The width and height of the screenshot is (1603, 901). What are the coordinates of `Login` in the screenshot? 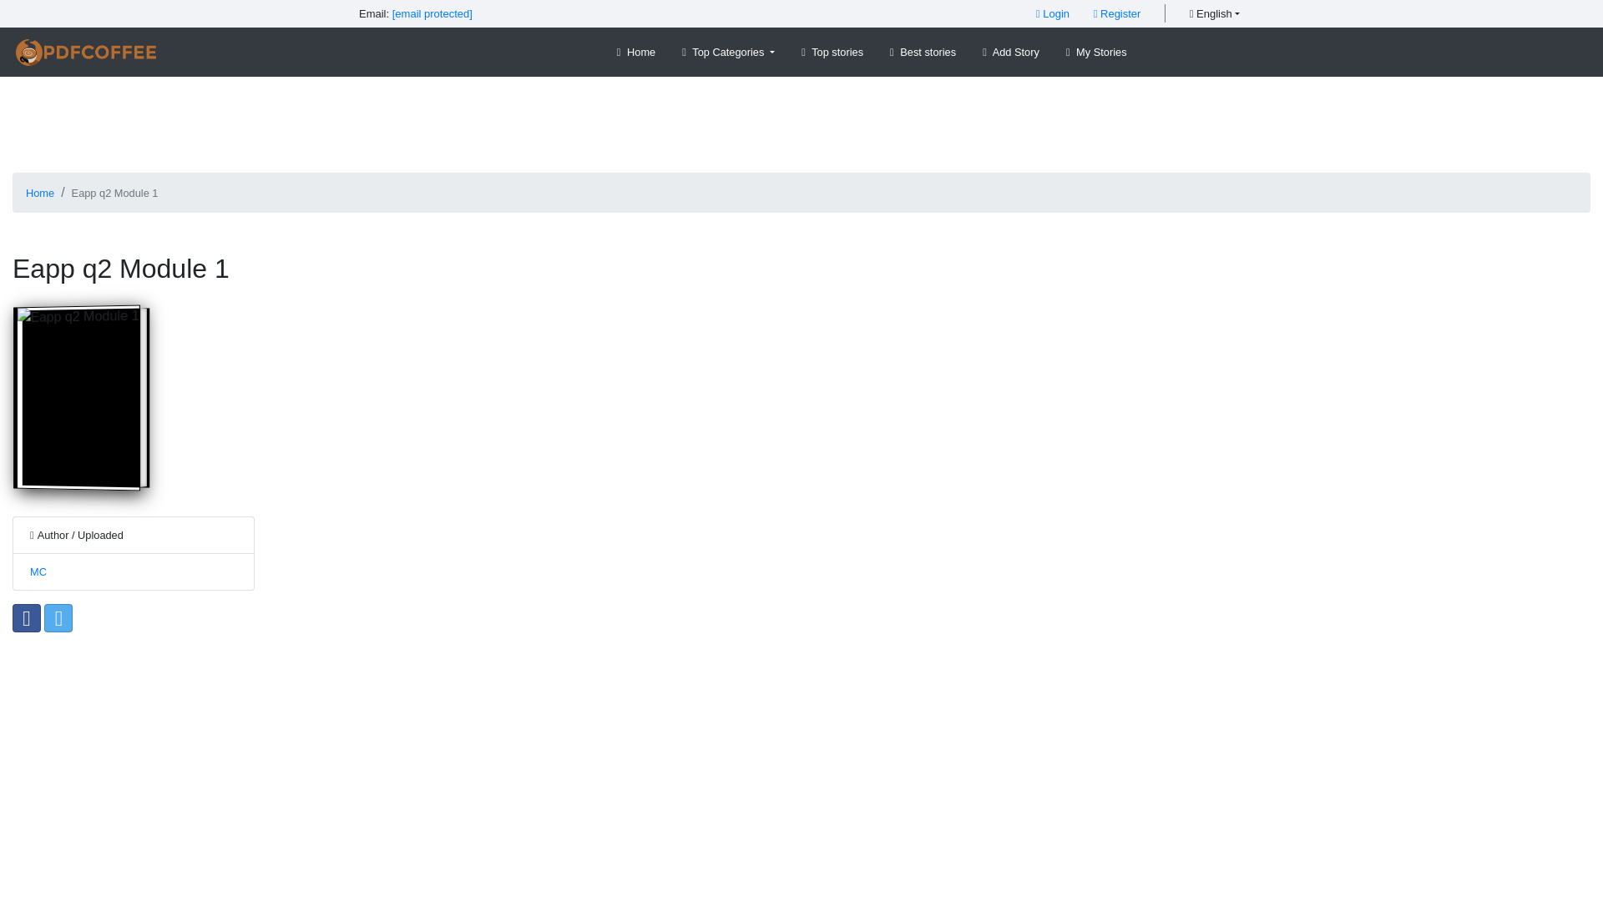 It's located at (1052, 13).